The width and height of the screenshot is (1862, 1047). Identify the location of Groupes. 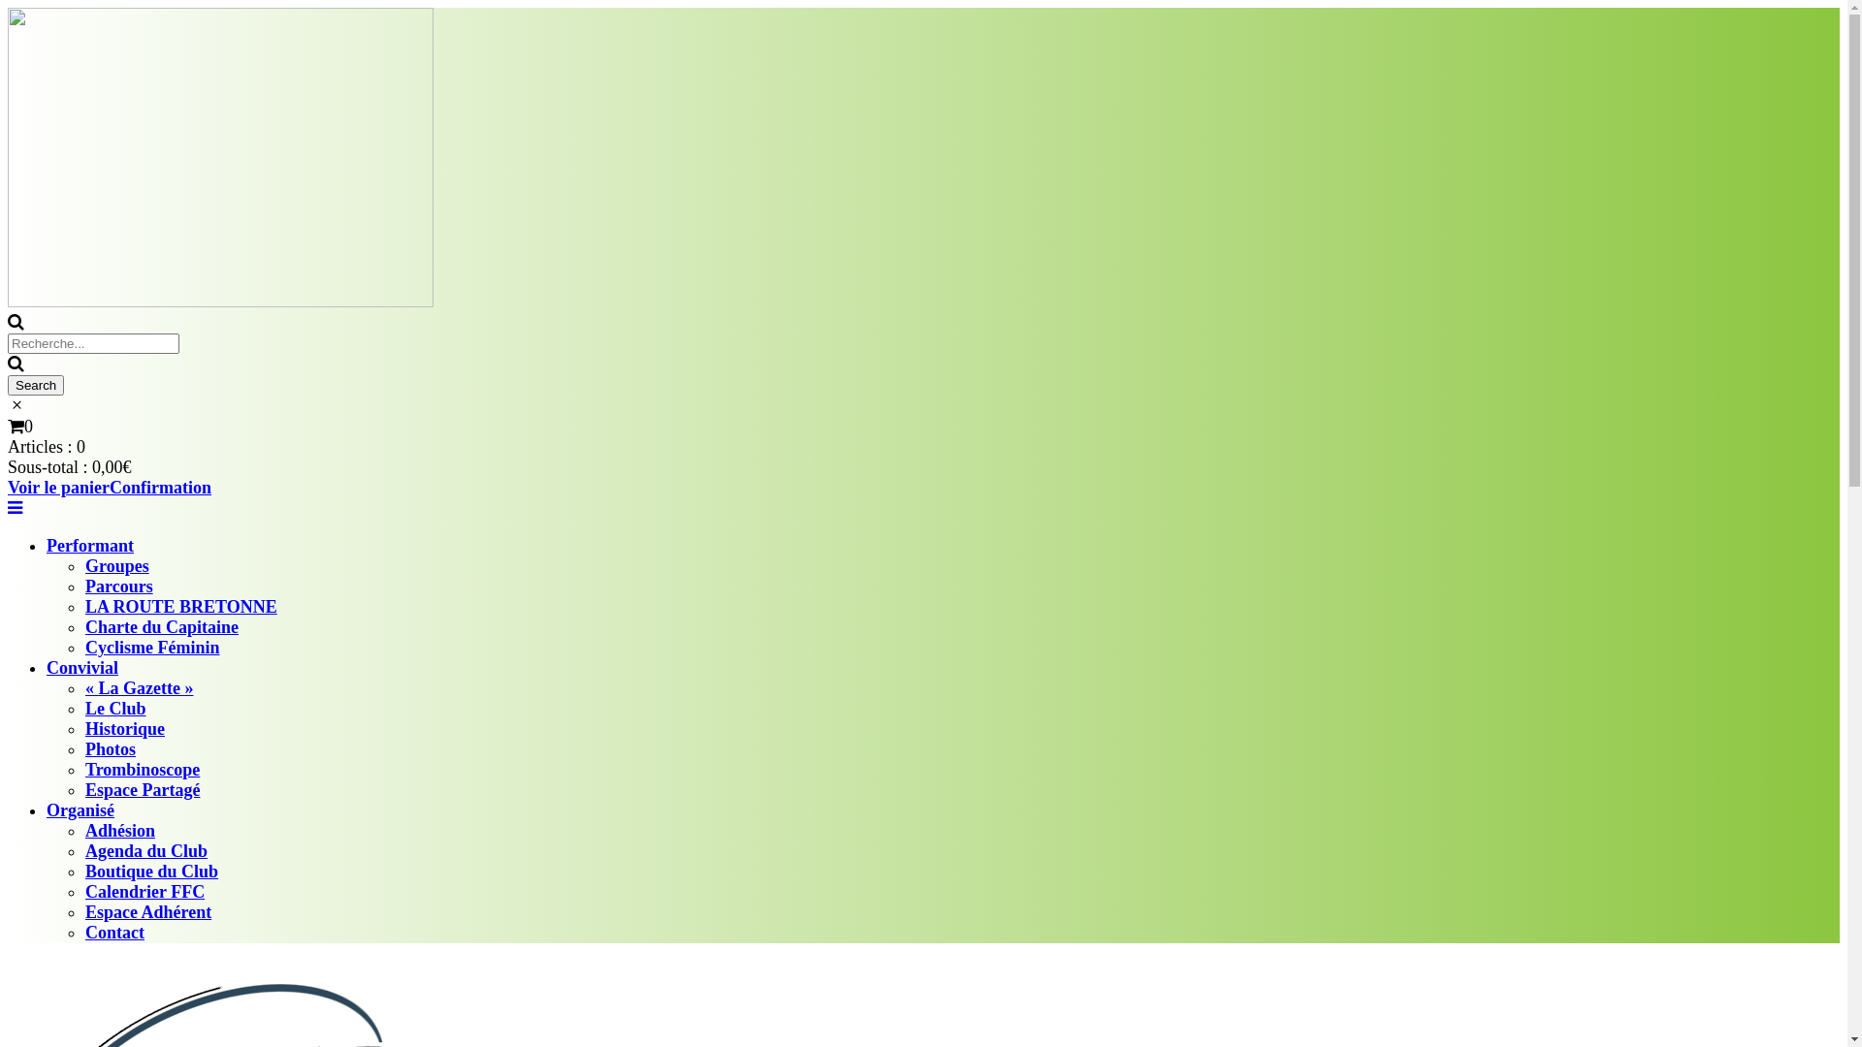
(117, 566).